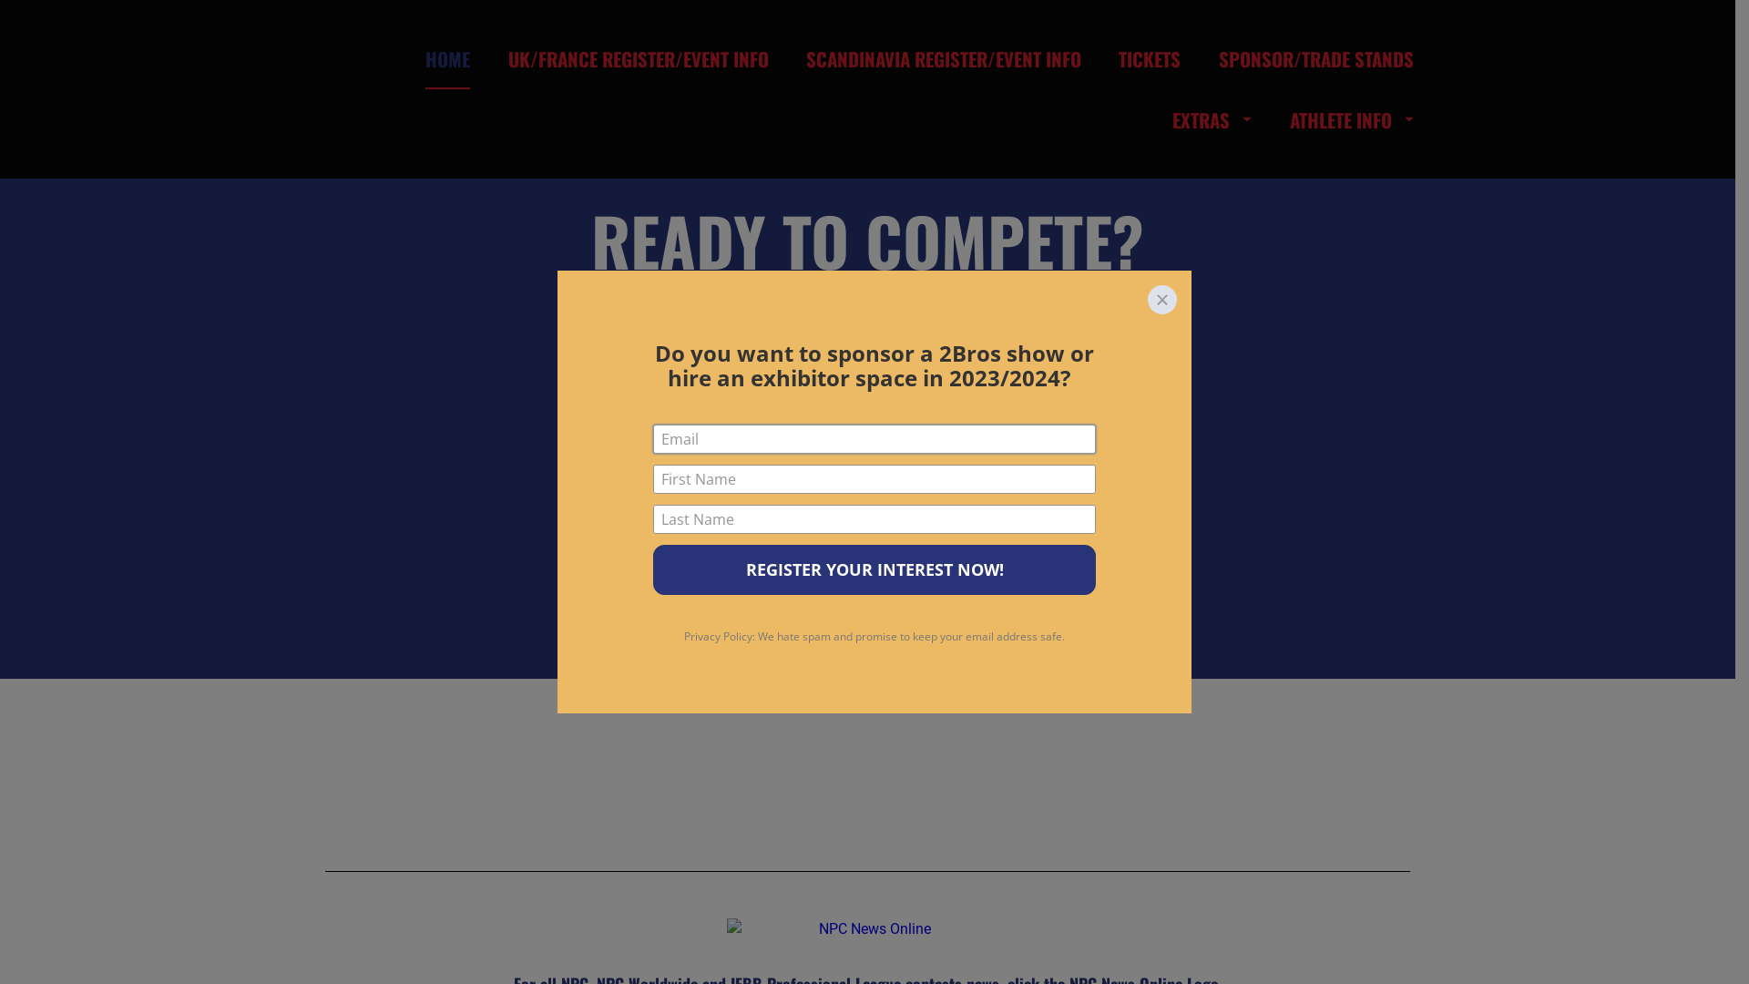 The width and height of the screenshot is (1749, 984). What do you see at coordinates (867, 324) in the screenshot?
I see `CLICK TO REGISTER FOR UK SHOW DATES` at bounding box center [867, 324].